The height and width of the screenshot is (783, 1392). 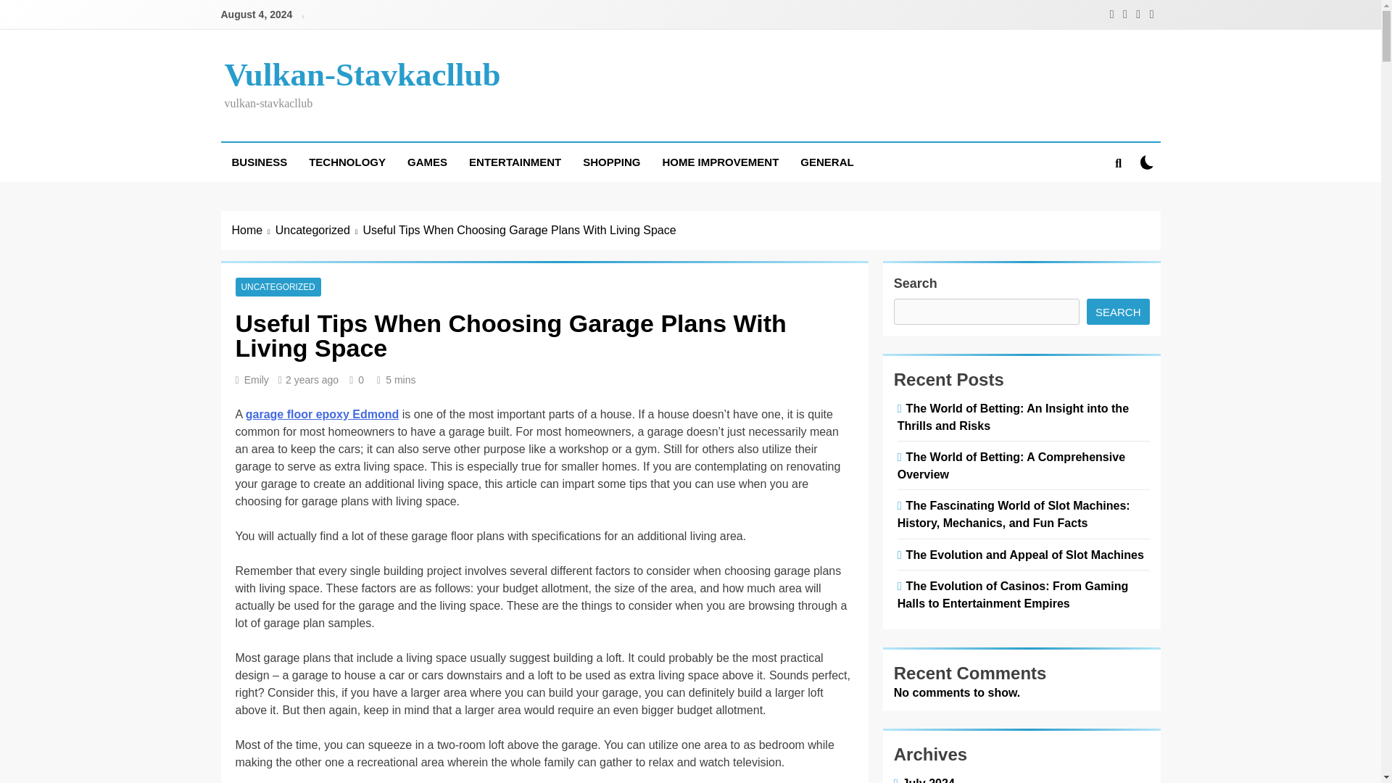 What do you see at coordinates (362, 74) in the screenshot?
I see `Vulkan-Stavkacllub` at bounding box center [362, 74].